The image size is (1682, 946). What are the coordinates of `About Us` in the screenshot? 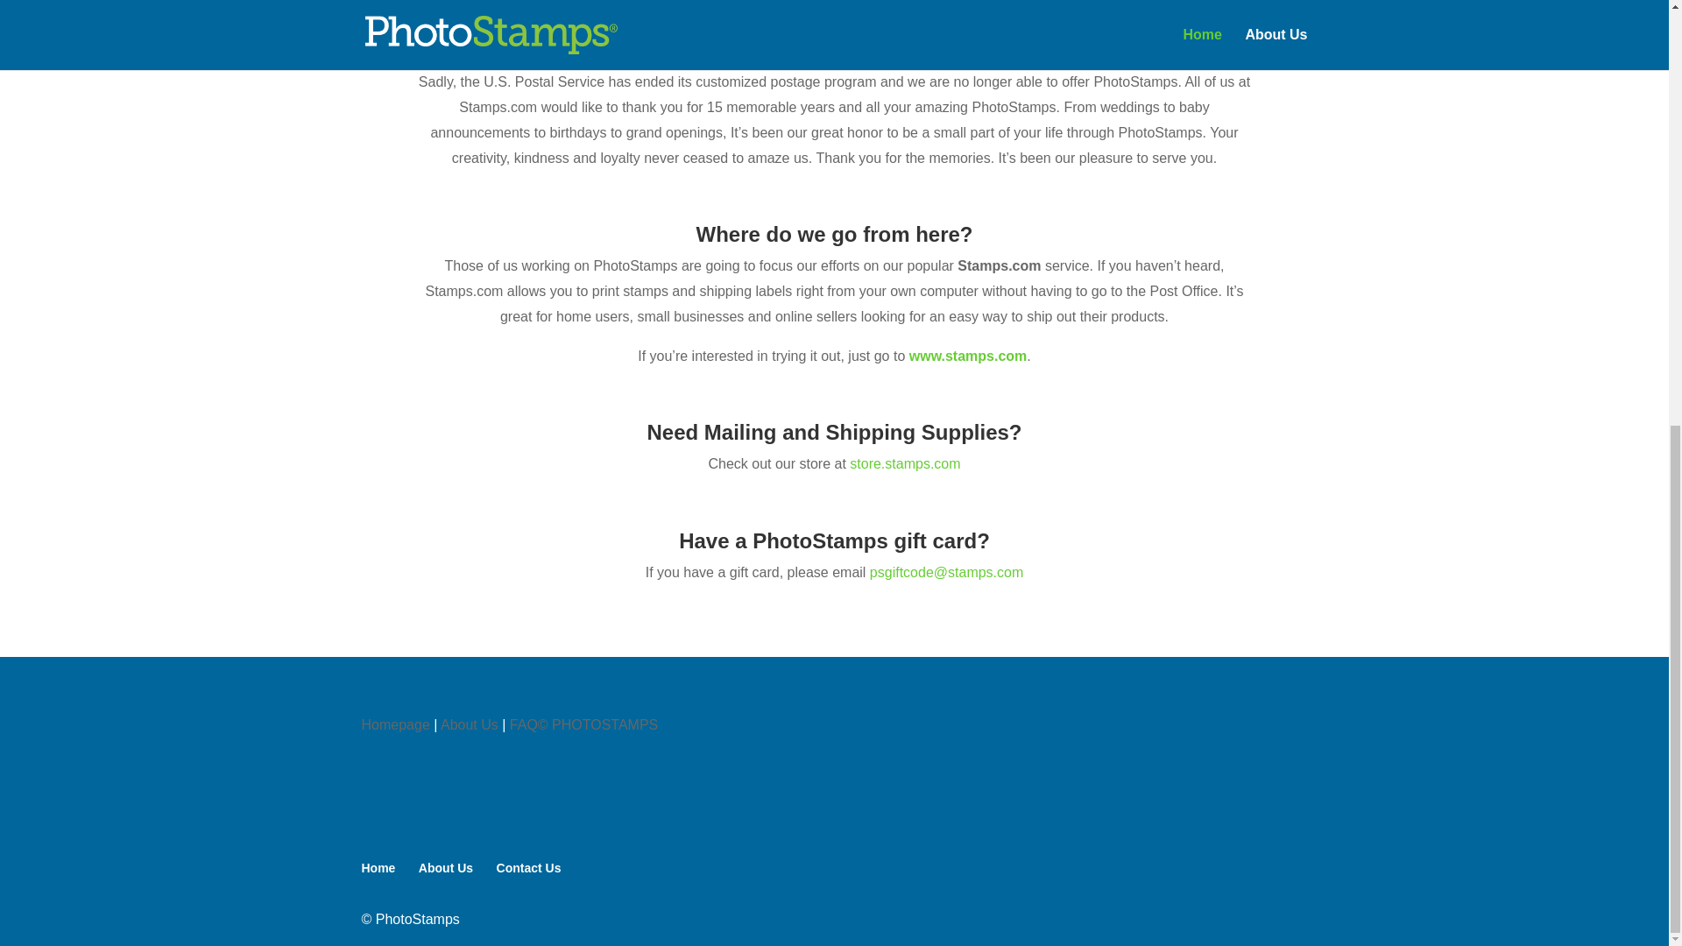 It's located at (445, 867).